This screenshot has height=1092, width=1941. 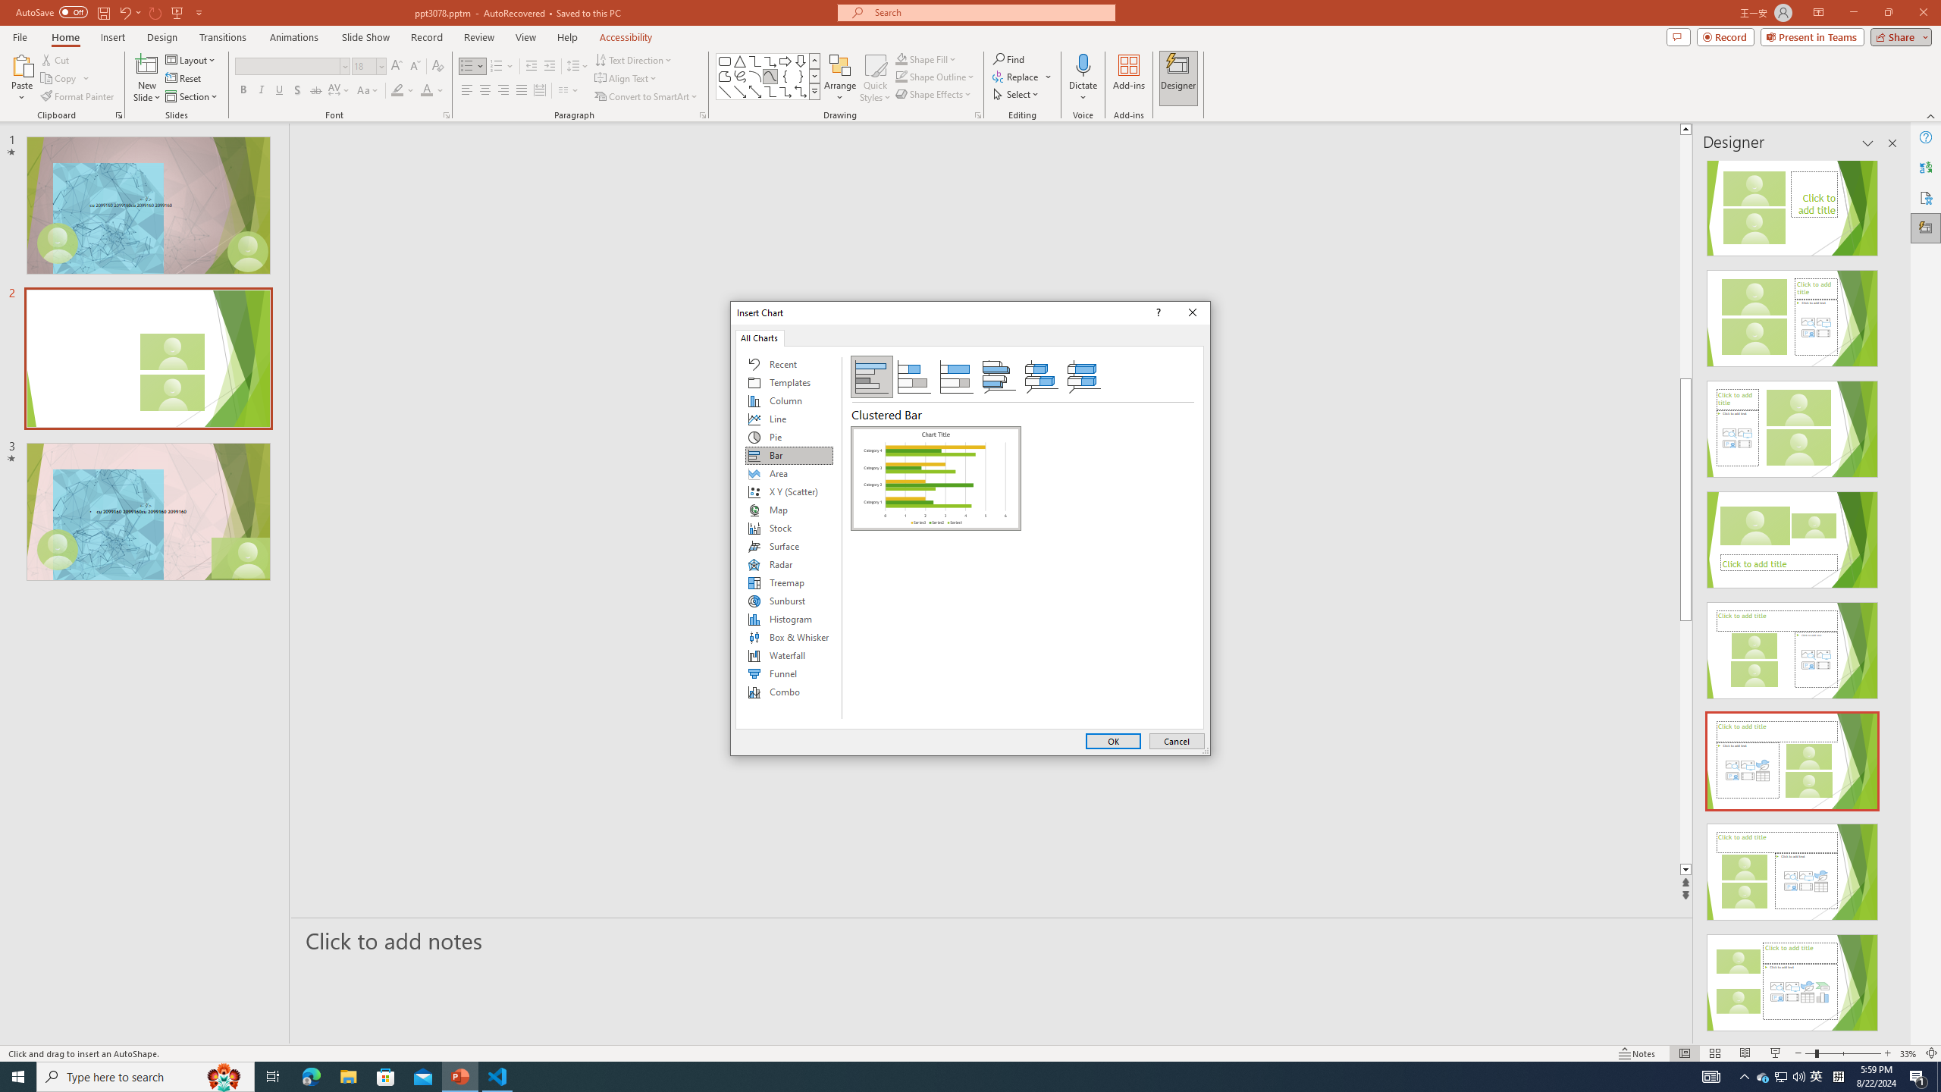 I want to click on Context help, so click(x=1156, y=312).